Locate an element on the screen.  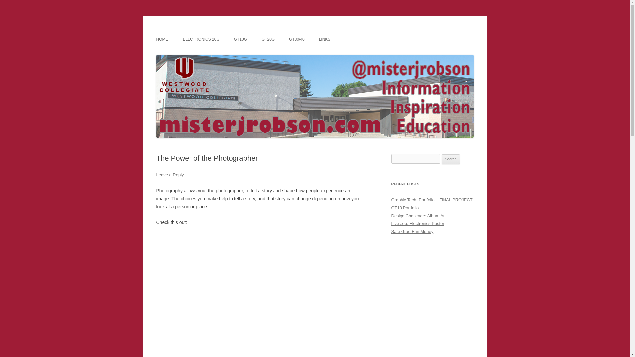
GT10 Portfolio is located at coordinates (405, 208).